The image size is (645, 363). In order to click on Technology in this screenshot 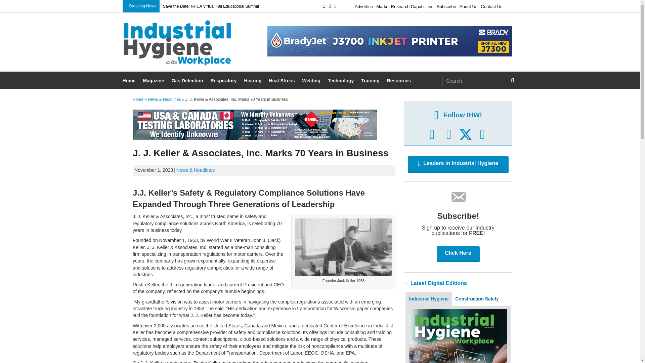, I will do `click(342, 81)`.